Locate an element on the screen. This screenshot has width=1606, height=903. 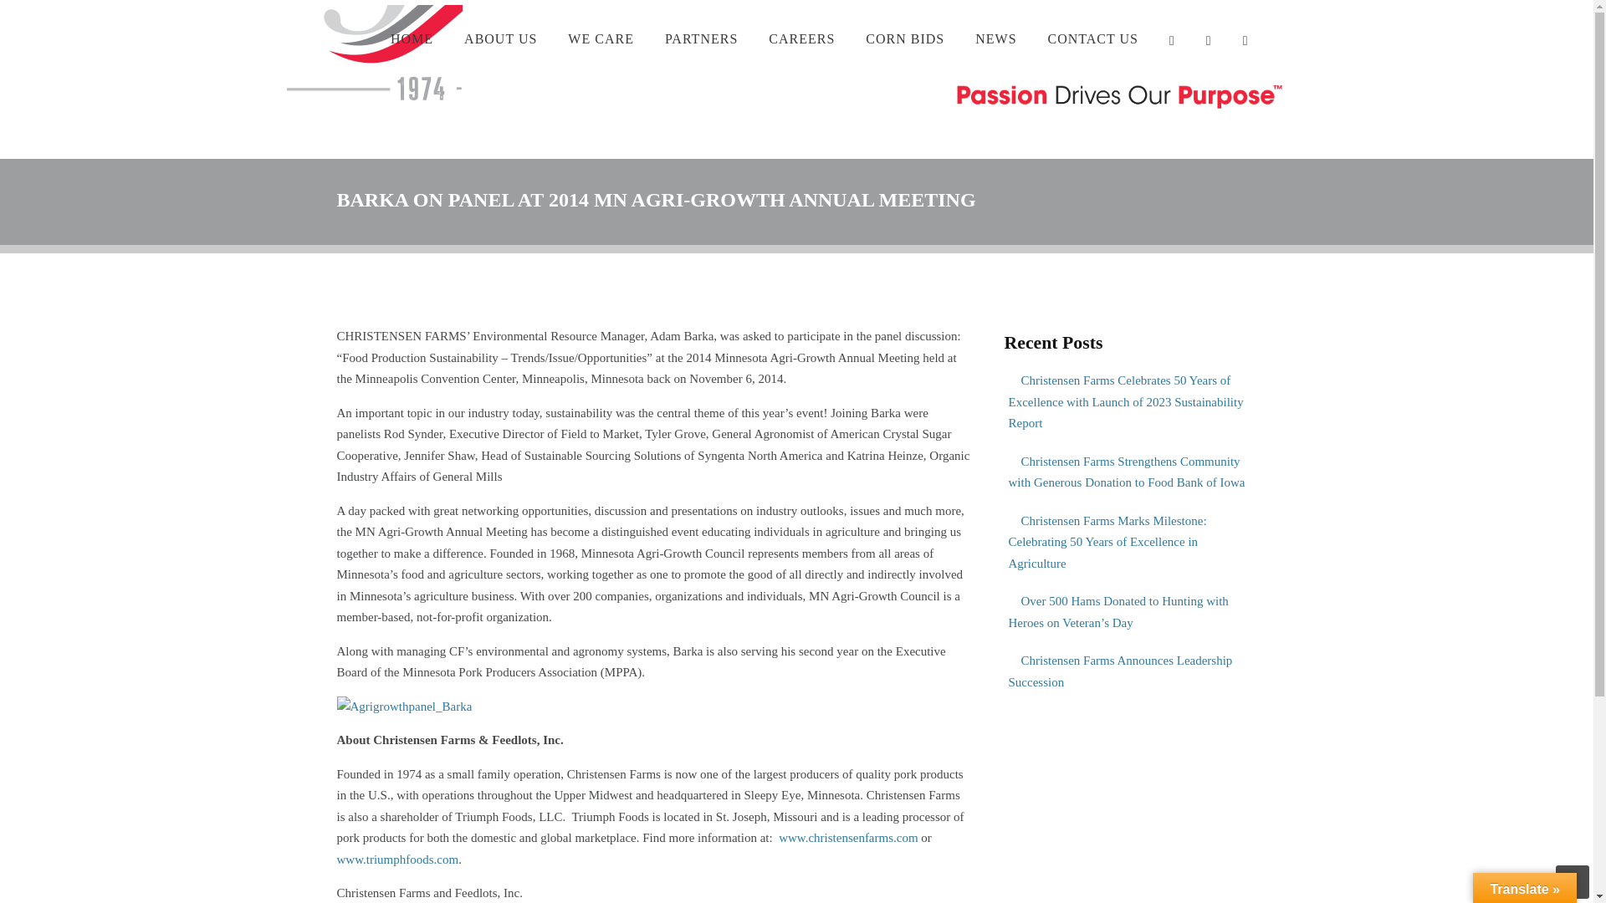
PARTNERS is located at coordinates (701, 38).